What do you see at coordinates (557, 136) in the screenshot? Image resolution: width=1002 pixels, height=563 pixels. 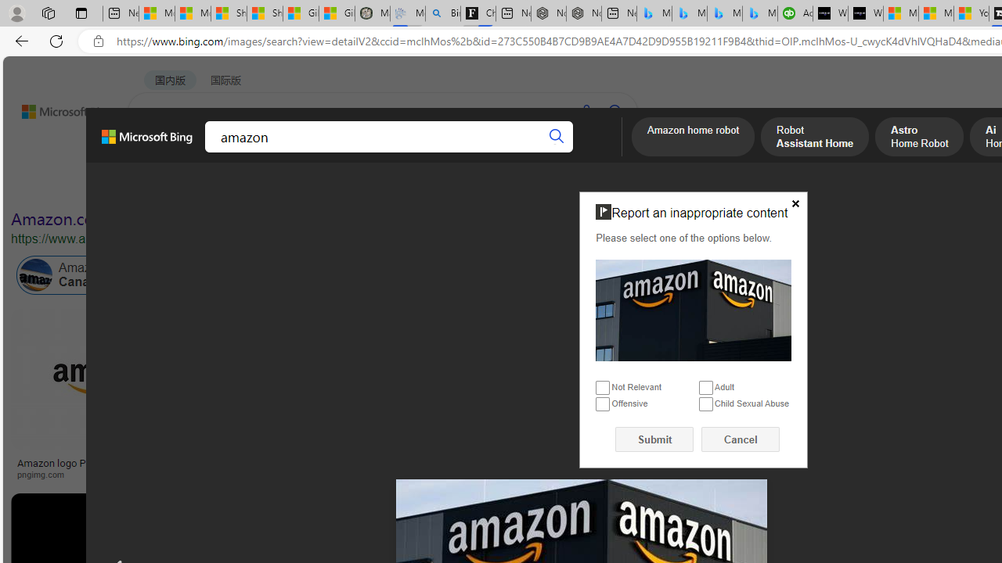 I see `Search button` at bounding box center [557, 136].